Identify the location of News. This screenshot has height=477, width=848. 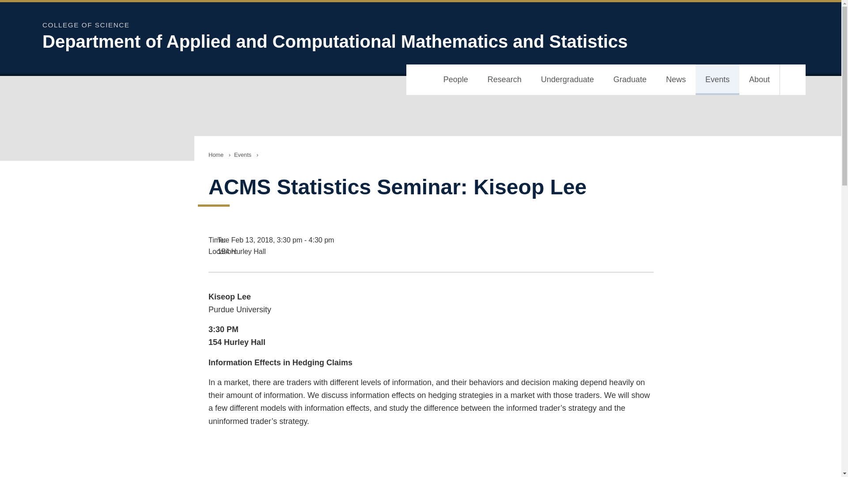
(676, 79).